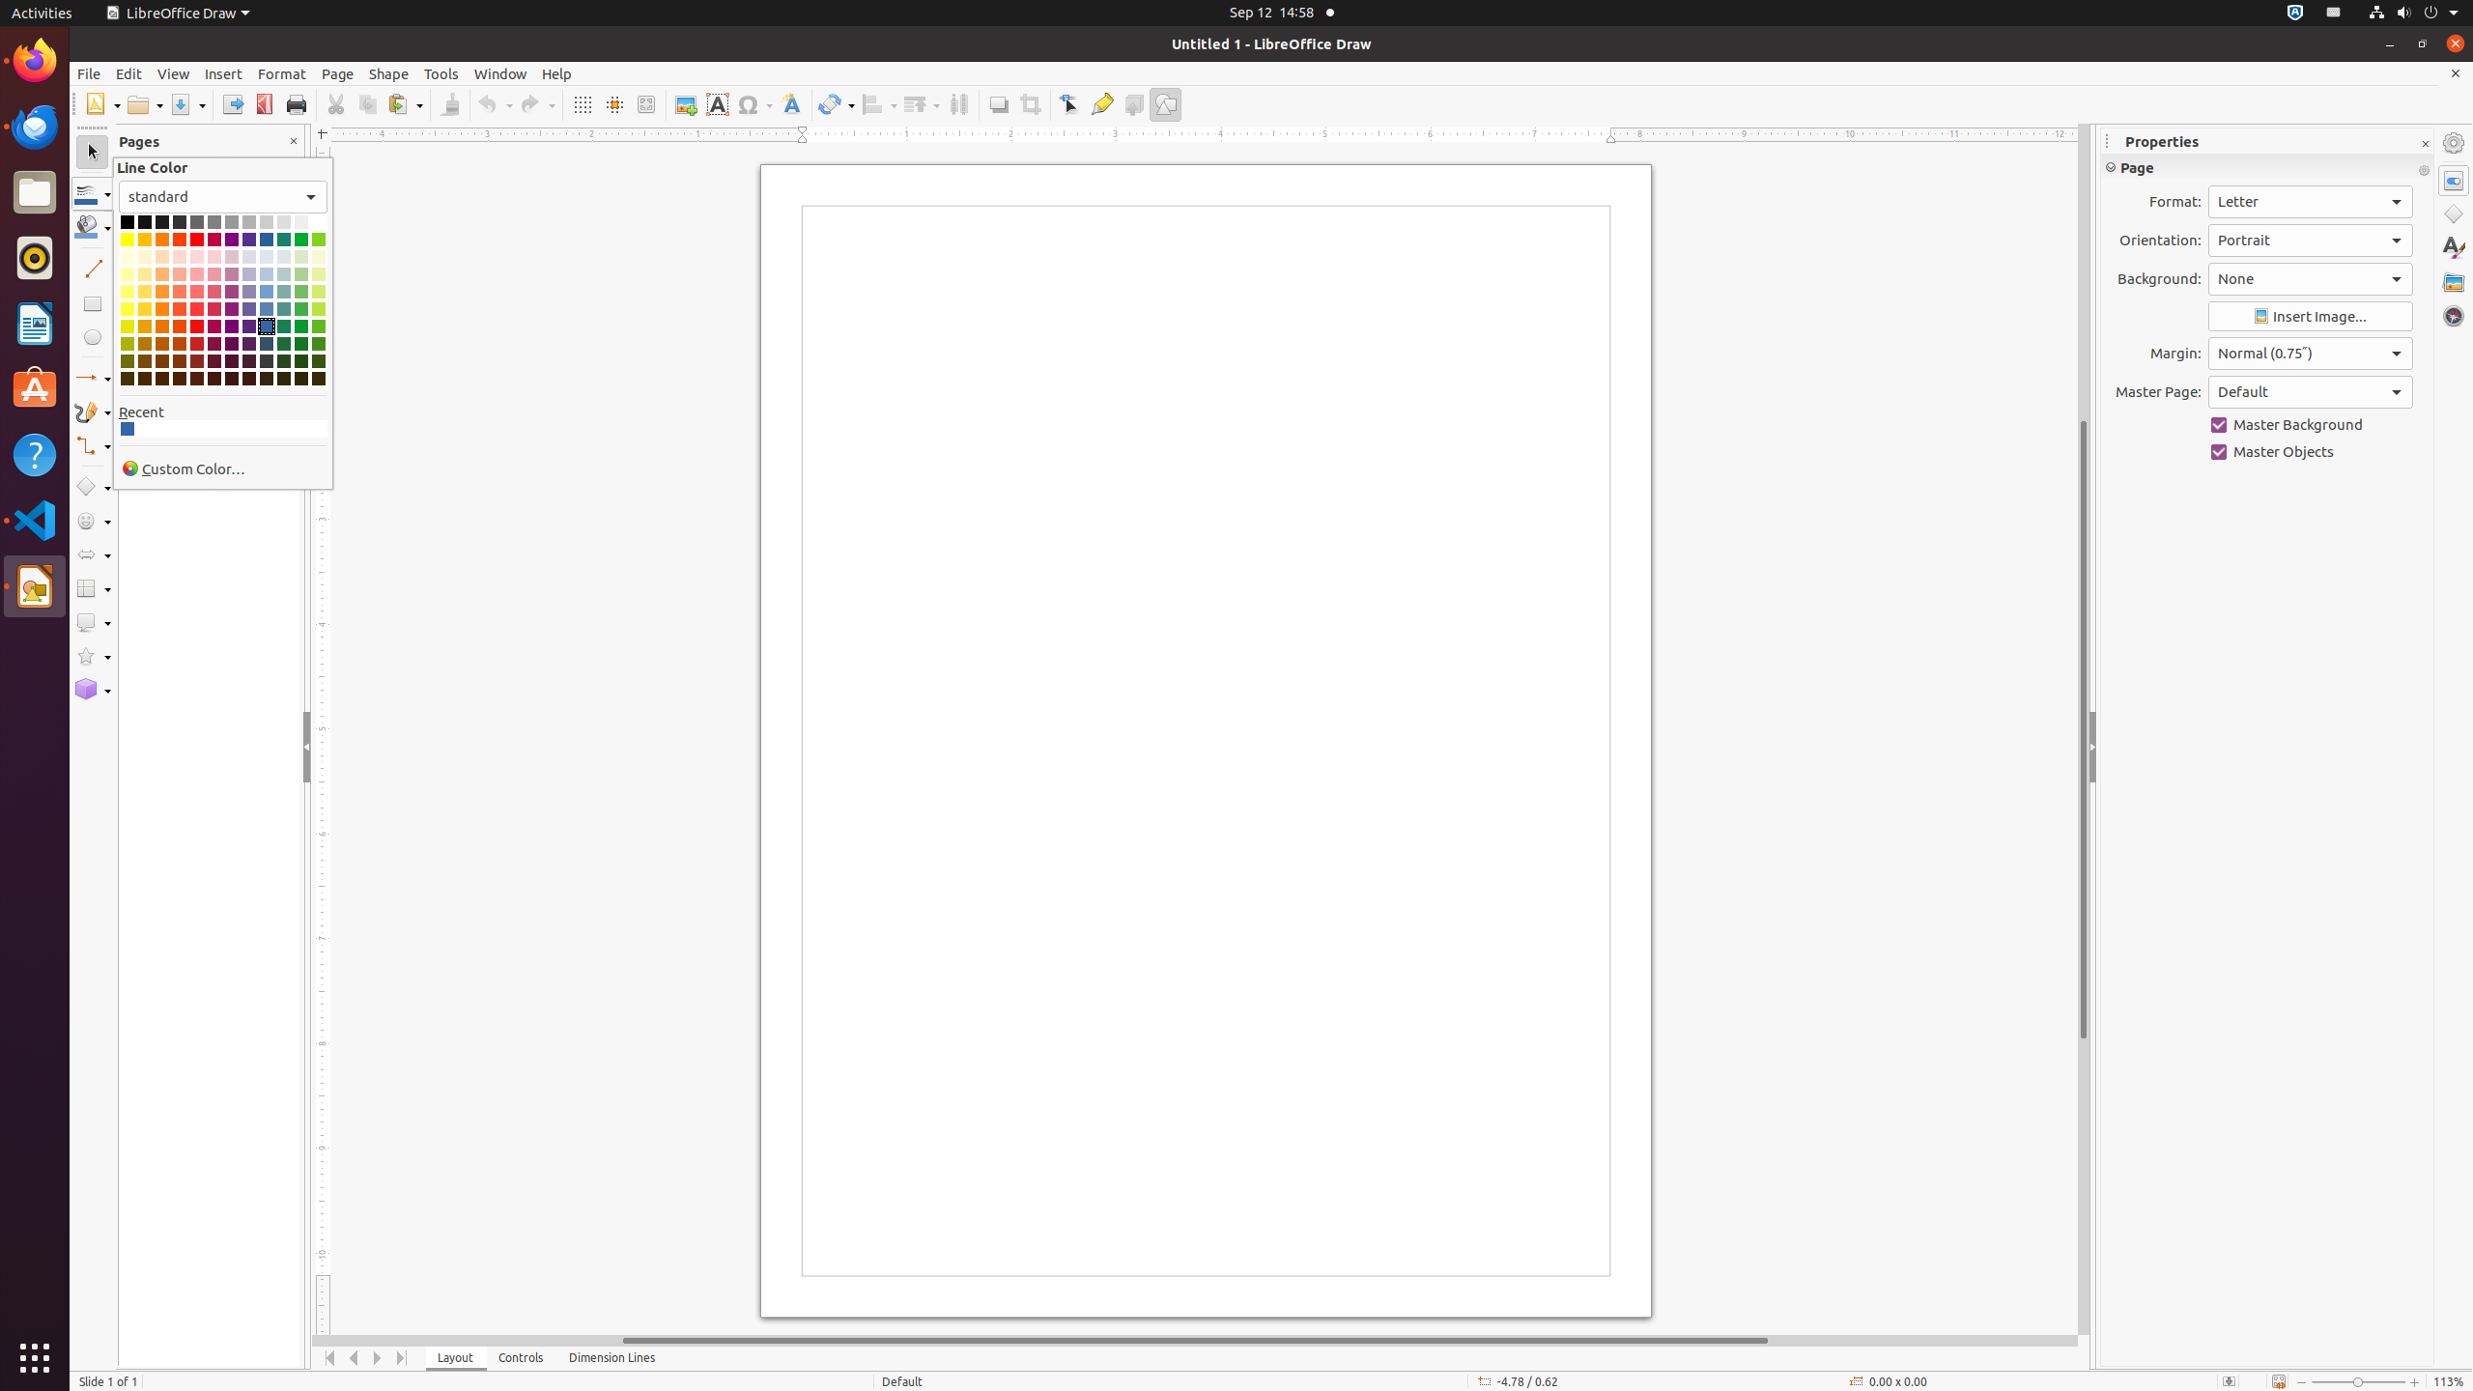  Describe the element at coordinates (35, 258) in the screenshot. I see `Rhythmbox` at that location.